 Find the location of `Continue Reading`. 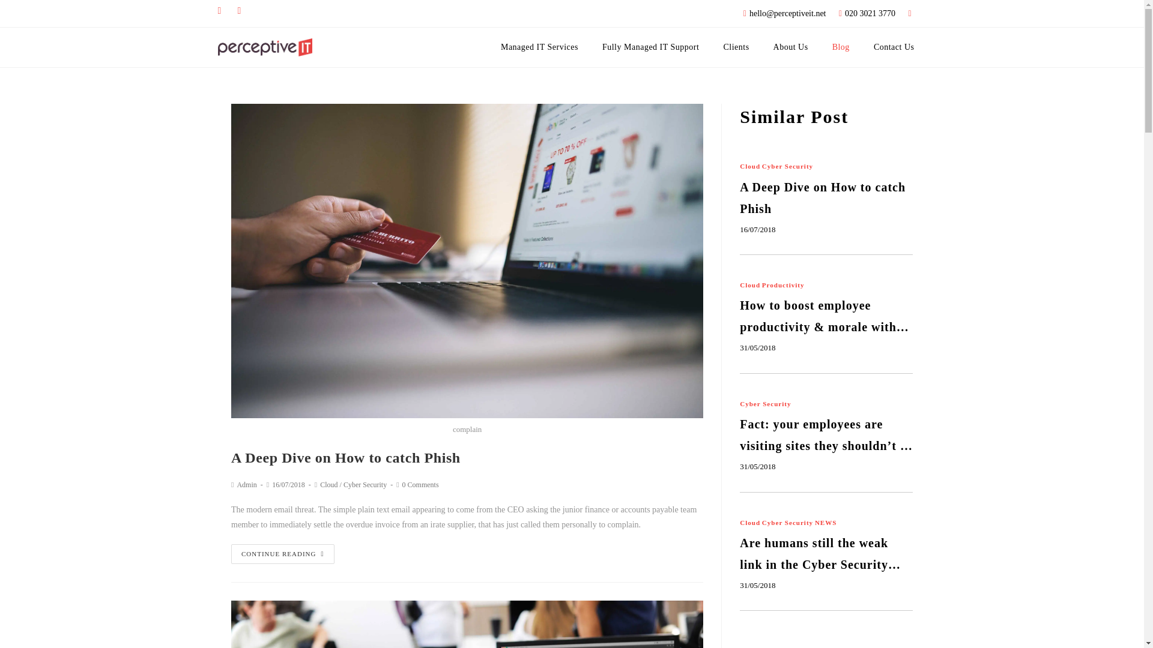

Continue Reading is located at coordinates (282, 554).